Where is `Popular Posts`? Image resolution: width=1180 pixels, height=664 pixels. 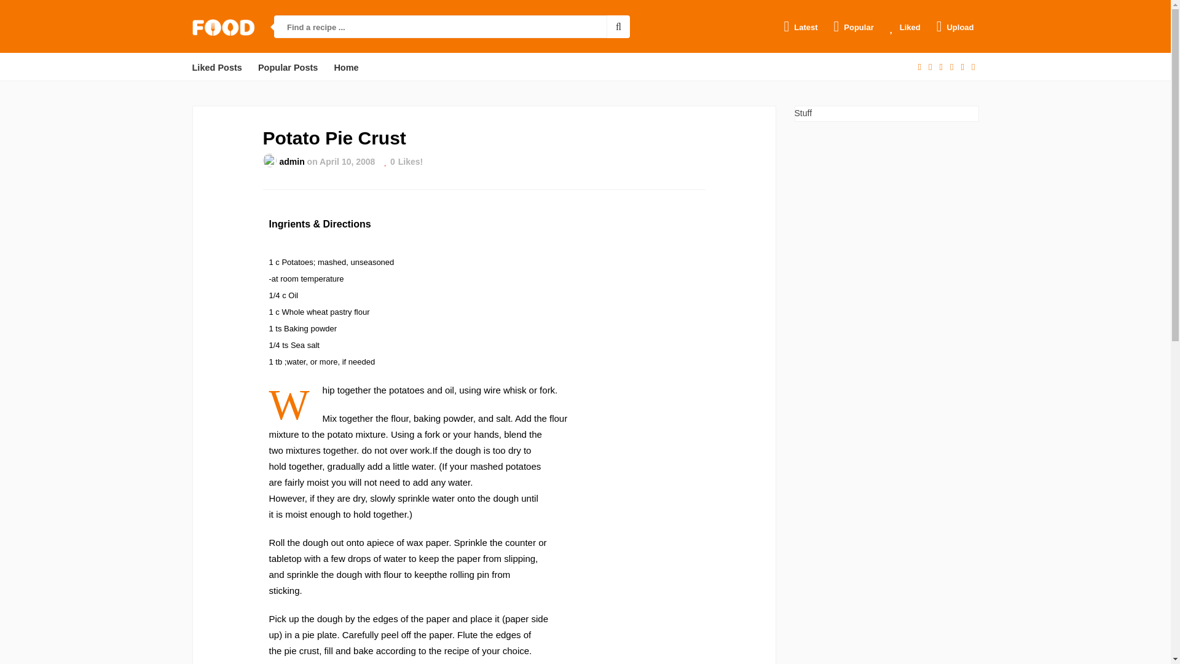
Popular Posts is located at coordinates (288, 67).